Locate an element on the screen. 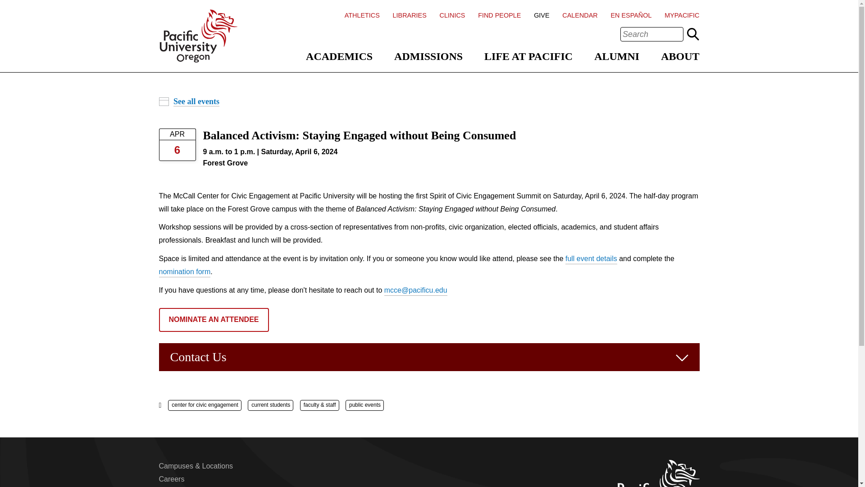 Image resolution: width=865 pixels, height=487 pixels. GIVE is located at coordinates (542, 15).